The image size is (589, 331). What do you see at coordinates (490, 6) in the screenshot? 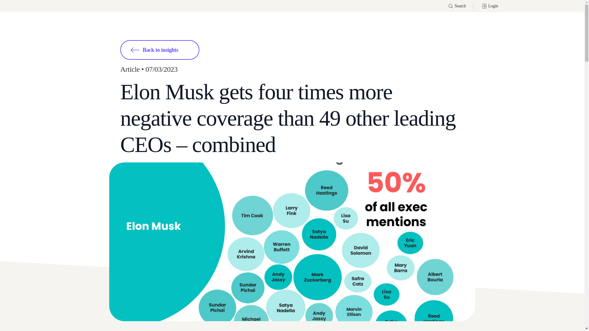
I see `Login` at bounding box center [490, 6].